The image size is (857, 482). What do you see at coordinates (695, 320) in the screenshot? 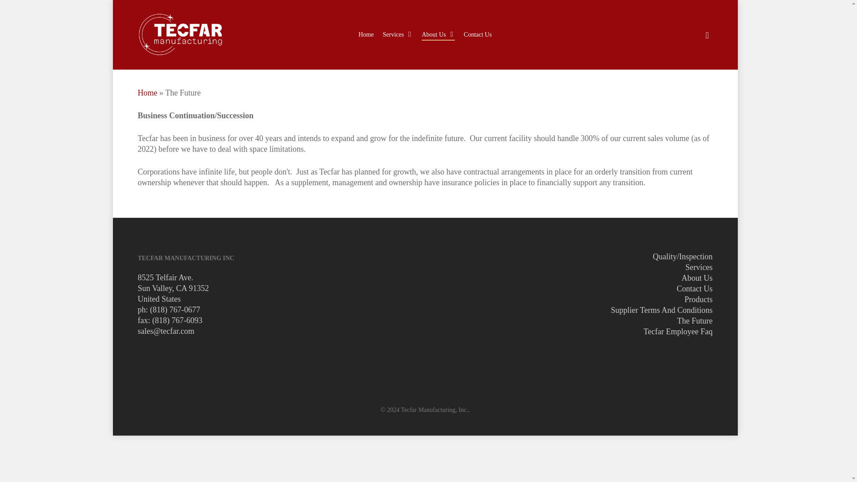
I see `The Future` at bounding box center [695, 320].